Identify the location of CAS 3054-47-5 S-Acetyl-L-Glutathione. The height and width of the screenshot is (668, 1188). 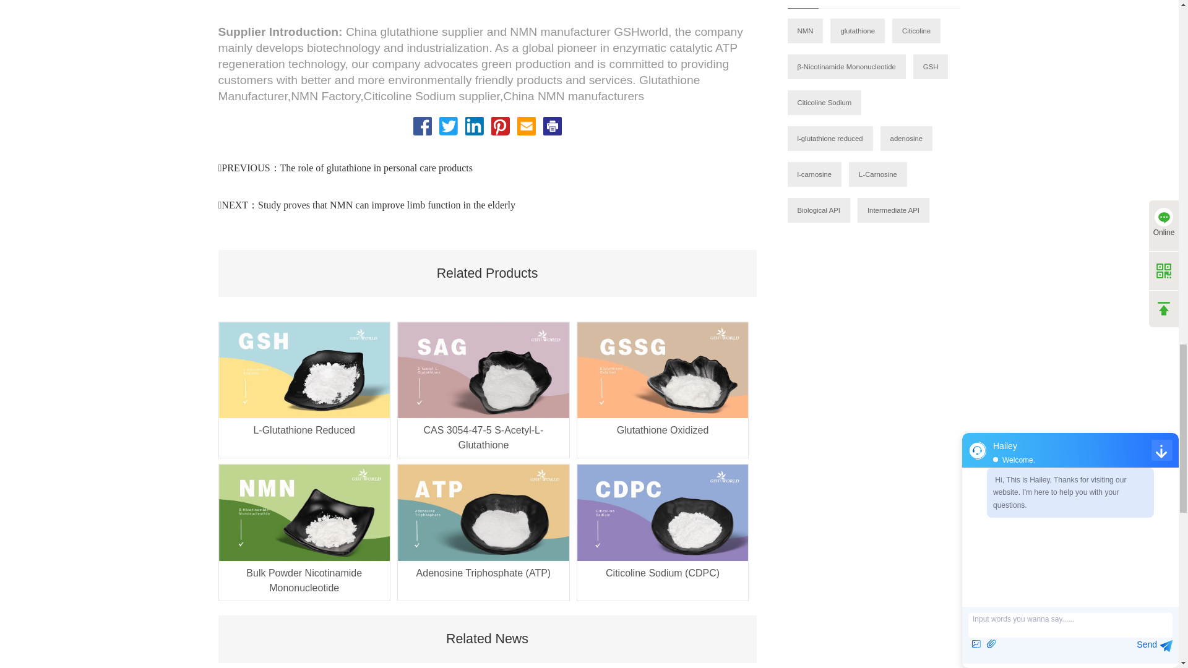
(483, 438).